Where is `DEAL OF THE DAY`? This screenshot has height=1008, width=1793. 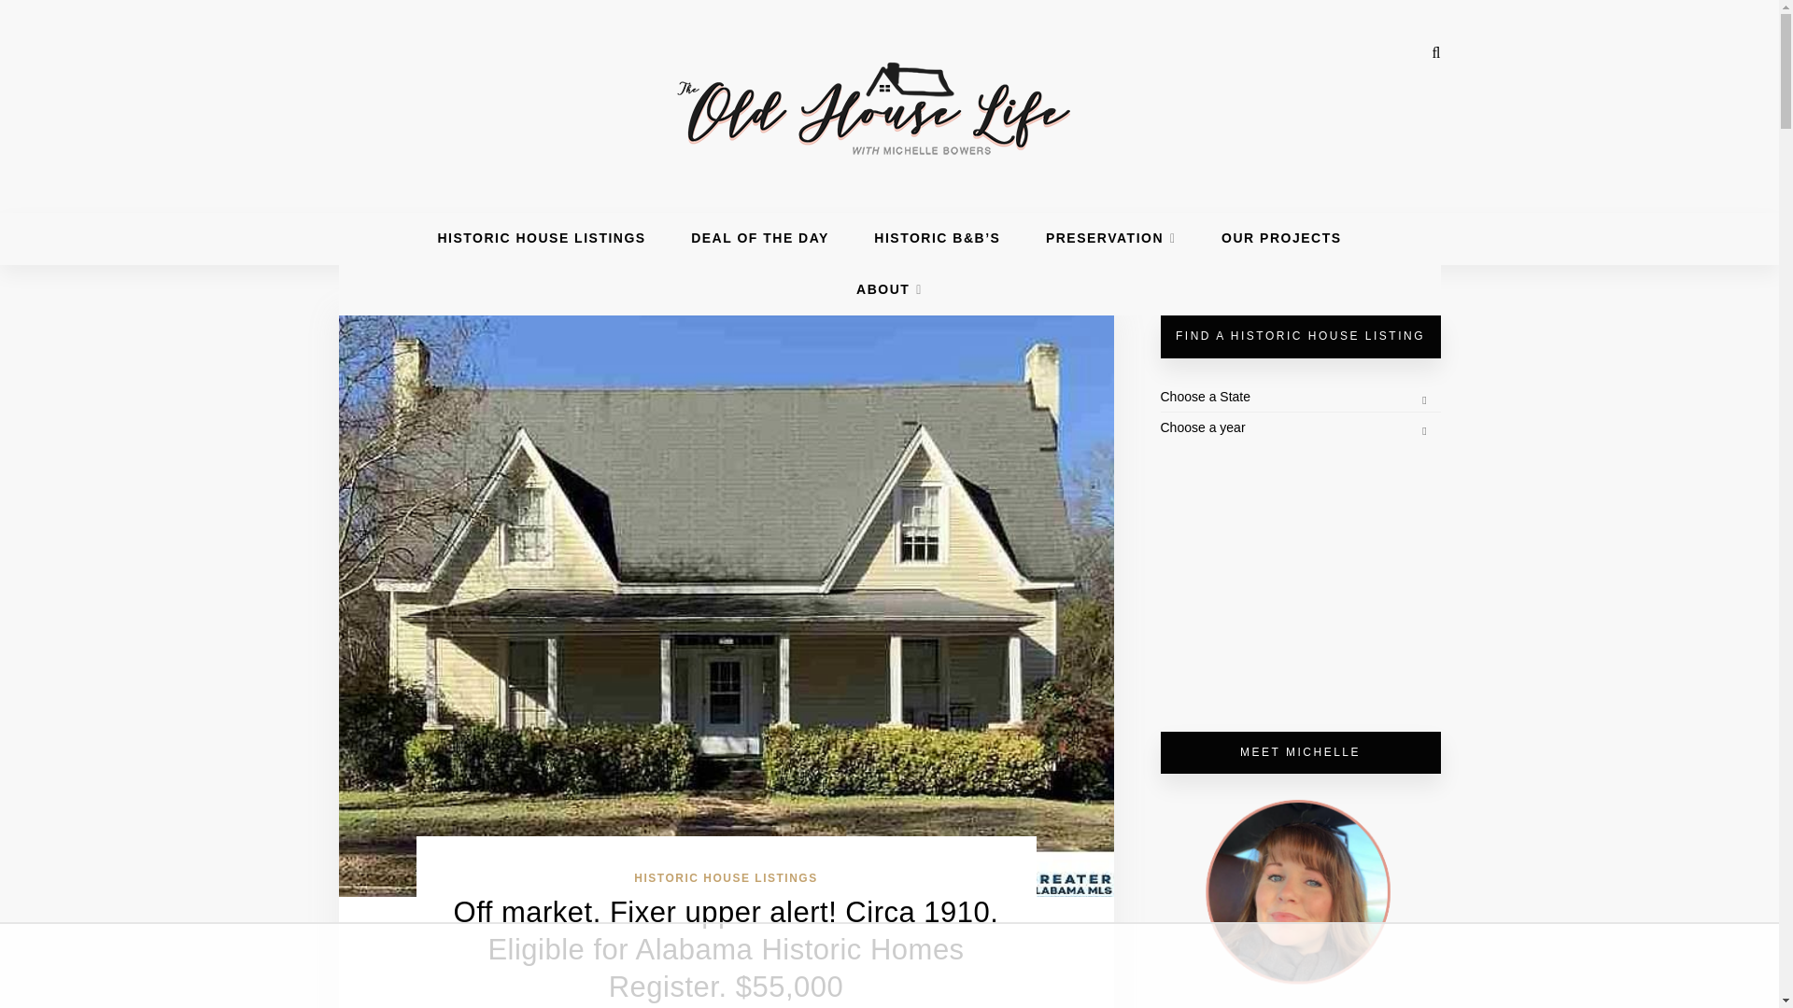 DEAL OF THE DAY is located at coordinates (759, 237).